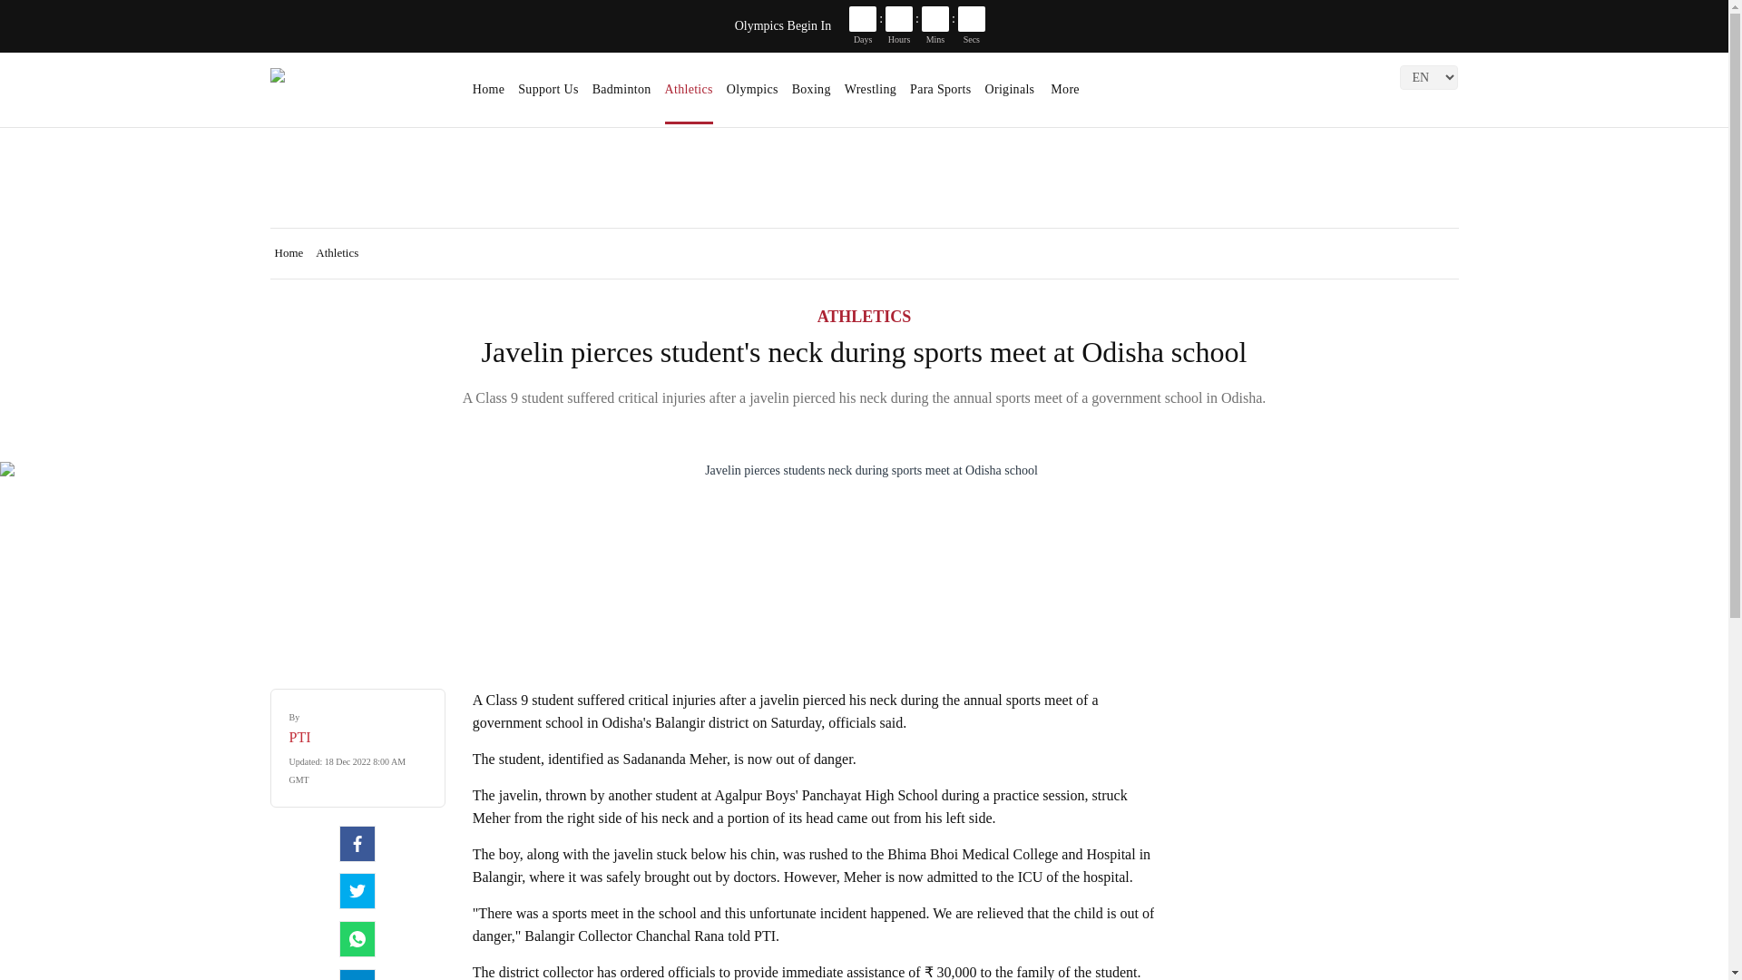 The image size is (1742, 980). I want to click on Wrestling, so click(871, 96).